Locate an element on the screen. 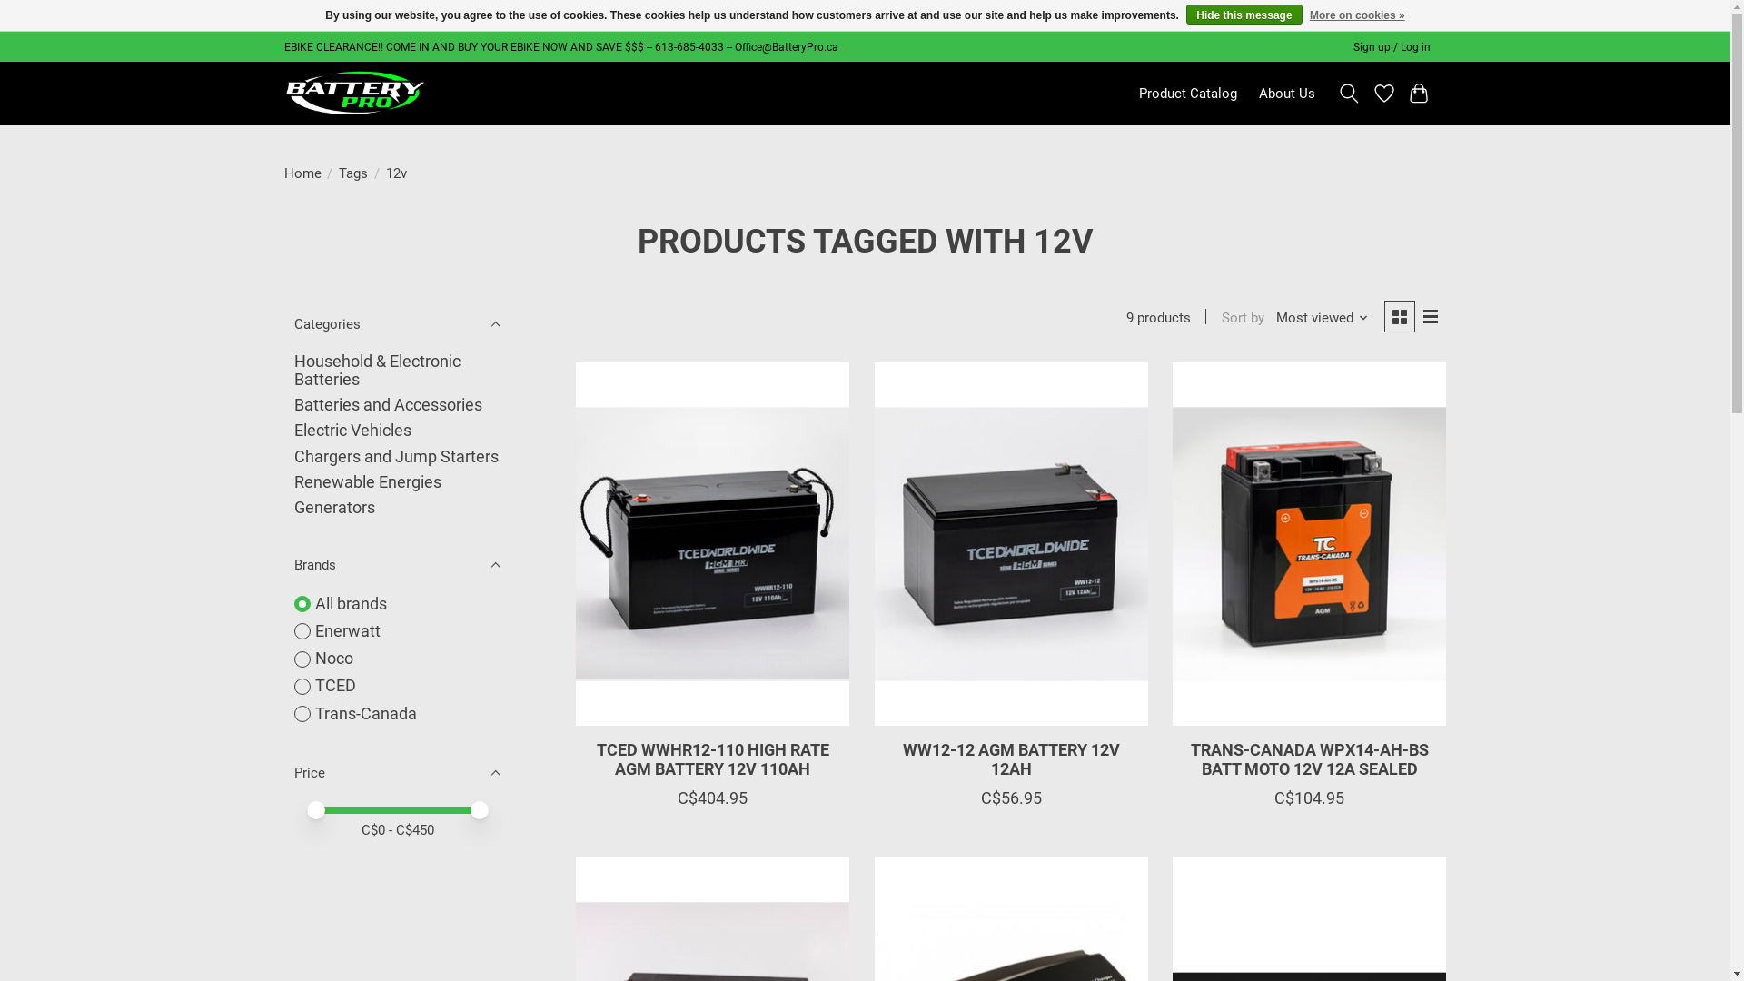 The height and width of the screenshot is (981, 1744). Generators is located at coordinates (334, 508).